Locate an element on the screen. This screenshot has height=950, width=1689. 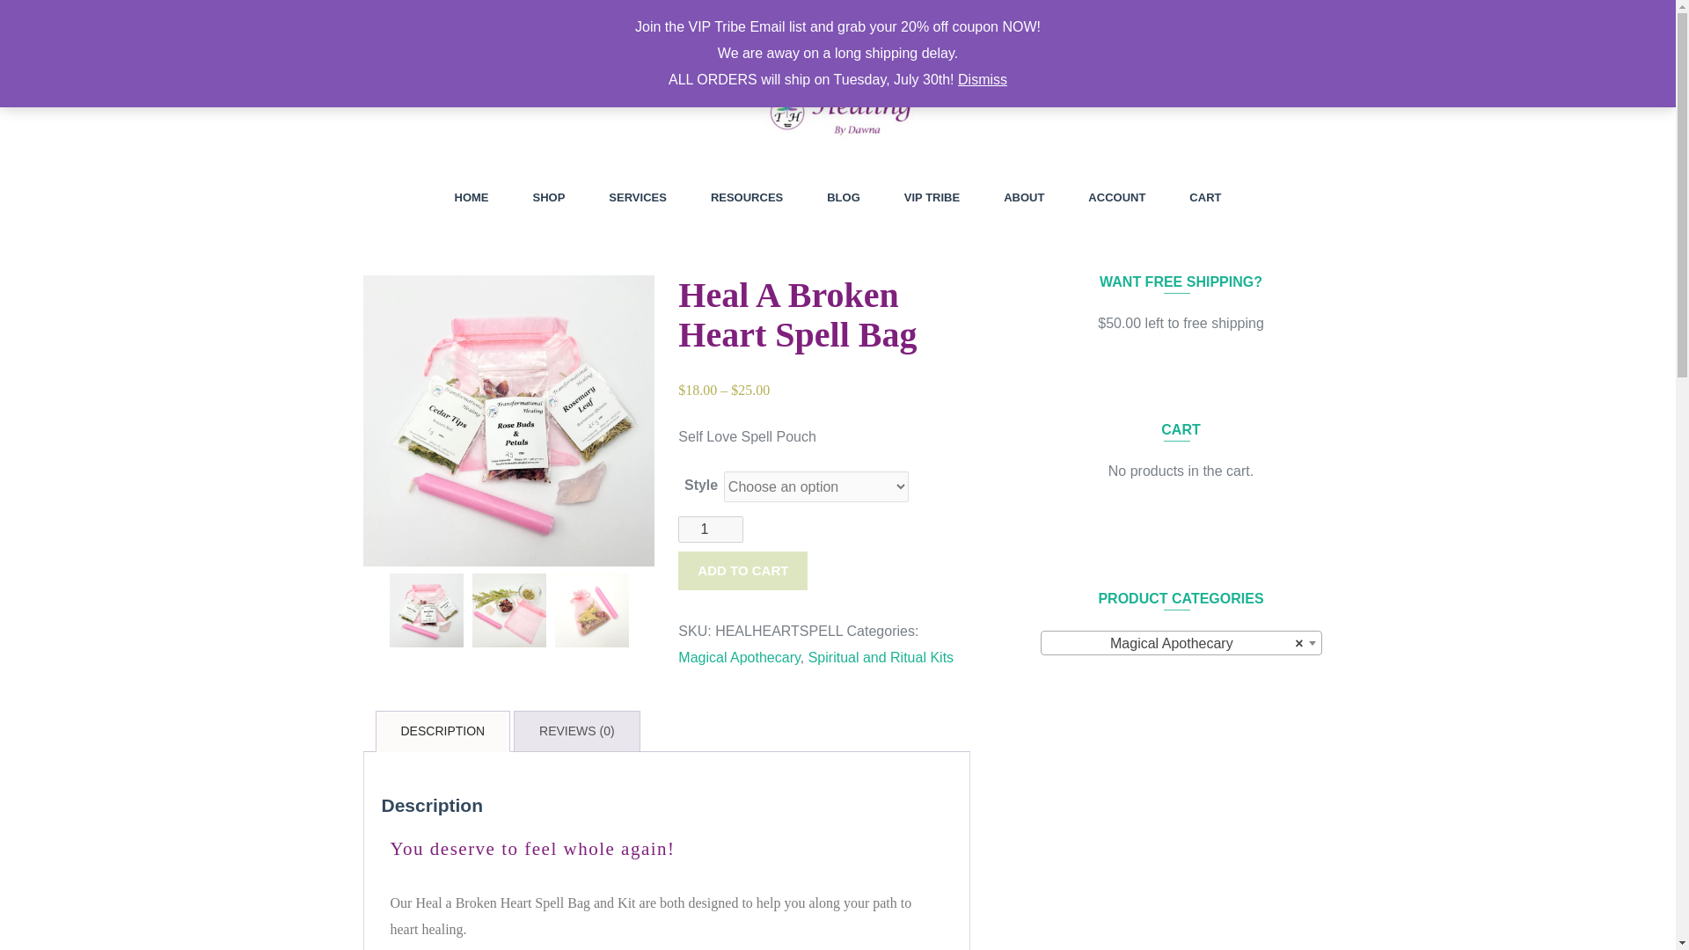
facebook is located at coordinates (354, 17).